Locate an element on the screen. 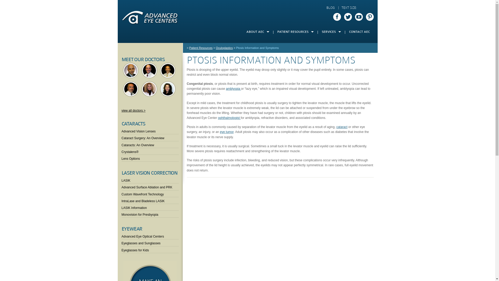 This screenshot has width=499, height=281. Ophthalmologists, Optometrists, and Opticians is located at coordinates (251, 135).